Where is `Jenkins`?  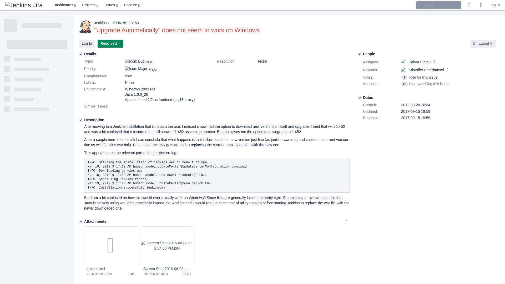
Jenkins is located at coordinates (100, 23).